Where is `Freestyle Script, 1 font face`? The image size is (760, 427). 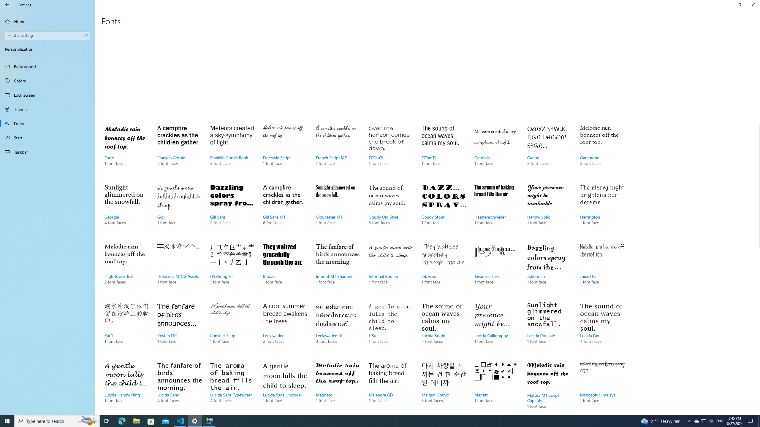
Freestyle Script, 1 font face is located at coordinates (285, 151).